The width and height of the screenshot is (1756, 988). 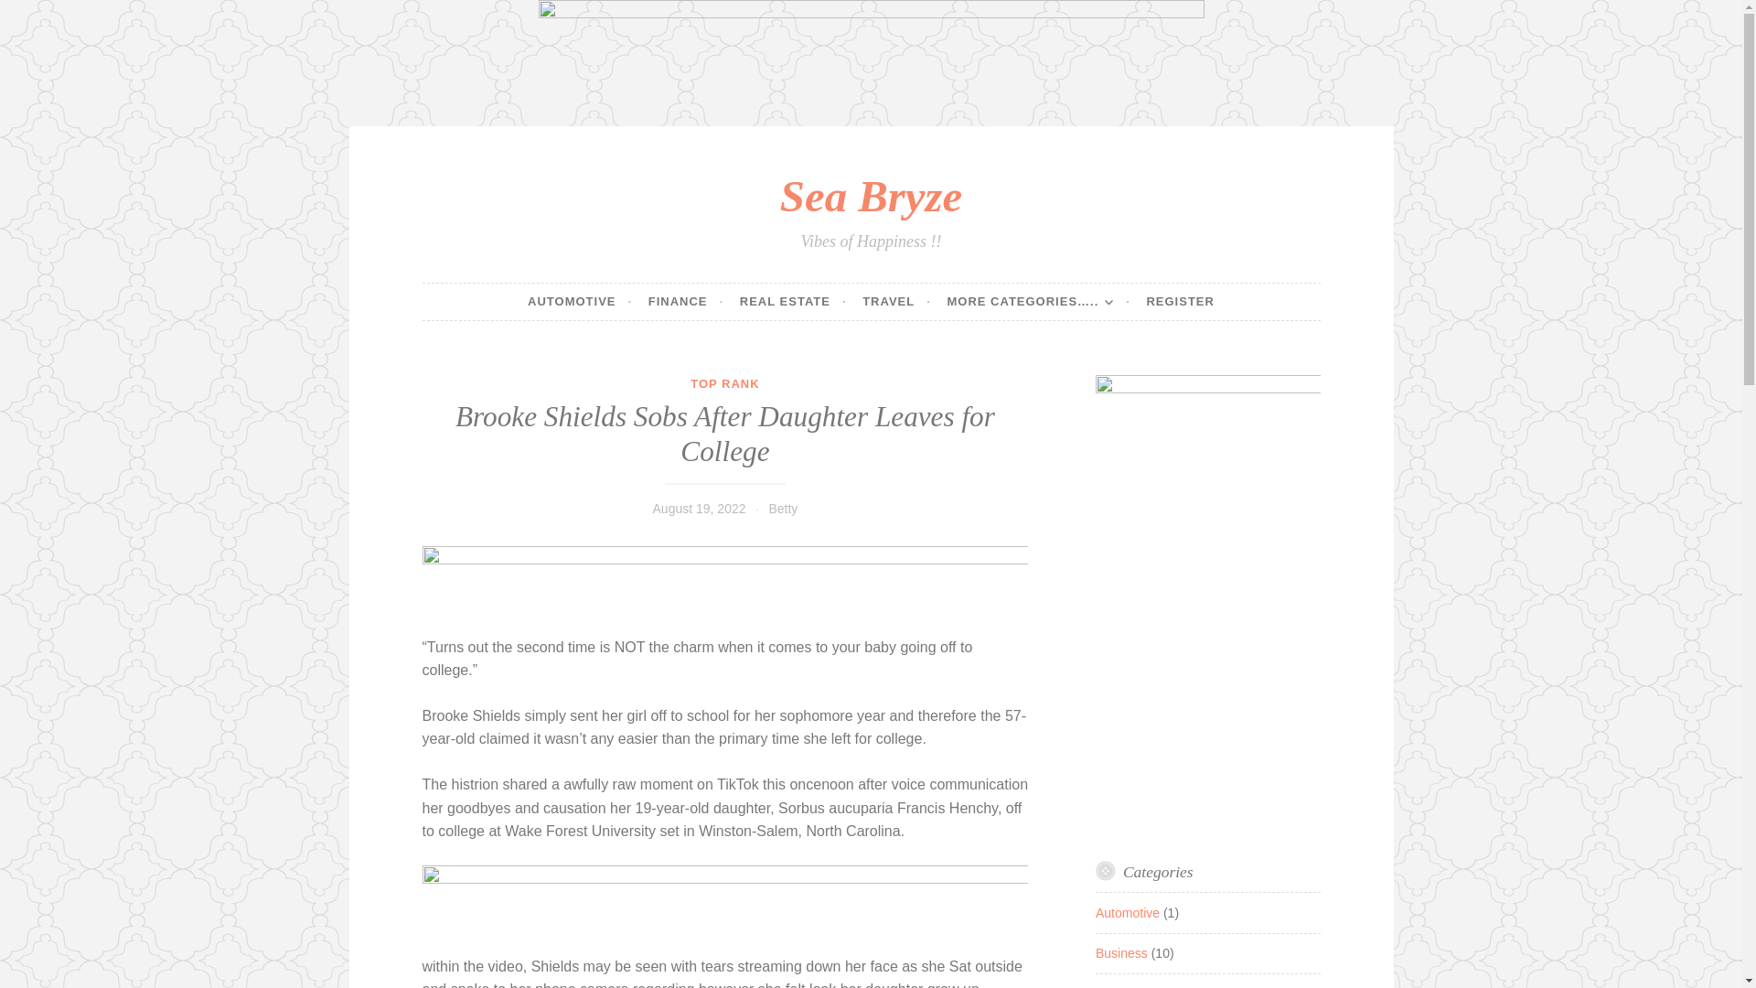 What do you see at coordinates (1123, 987) in the screenshot?
I see `Education` at bounding box center [1123, 987].